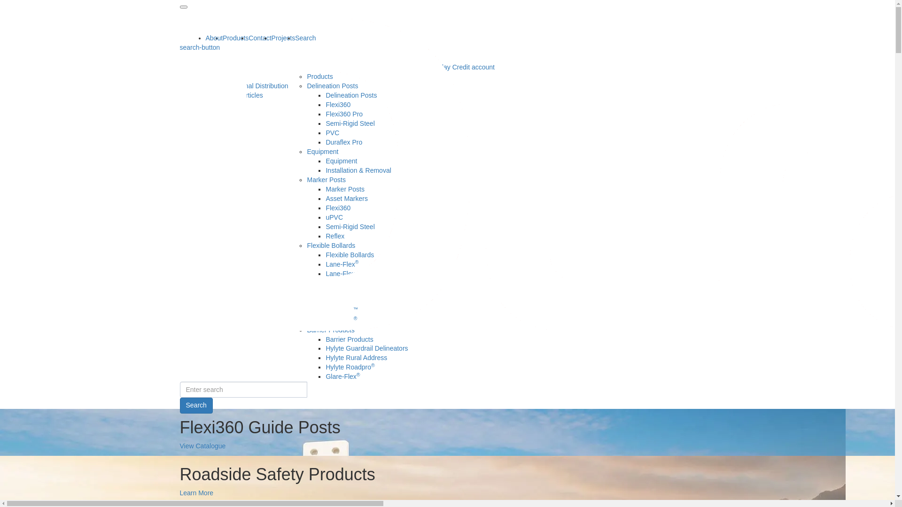  What do you see at coordinates (225, 77) in the screenshot?
I see `About` at bounding box center [225, 77].